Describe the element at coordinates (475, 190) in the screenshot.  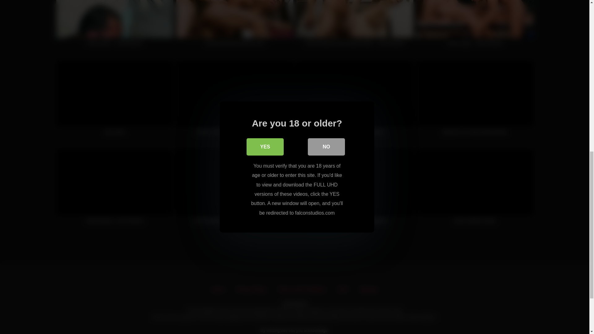
I see `Donny Wright Probed` at that location.